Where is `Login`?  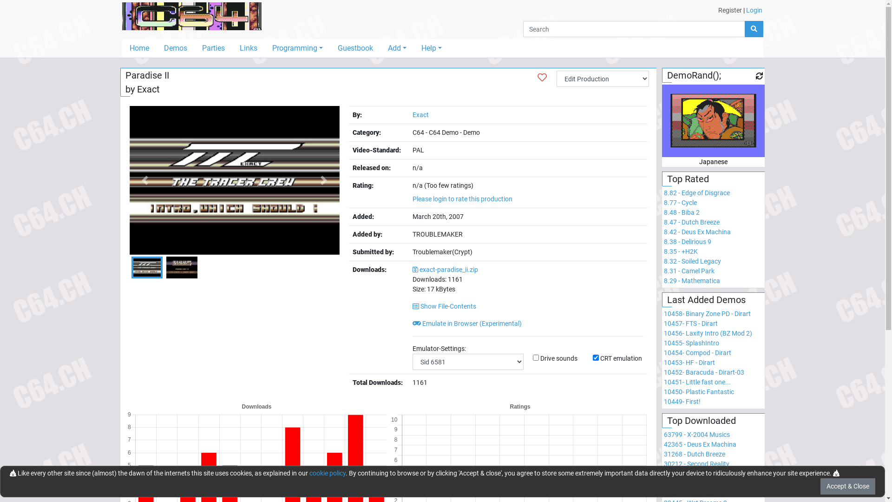
Login is located at coordinates (754, 10).